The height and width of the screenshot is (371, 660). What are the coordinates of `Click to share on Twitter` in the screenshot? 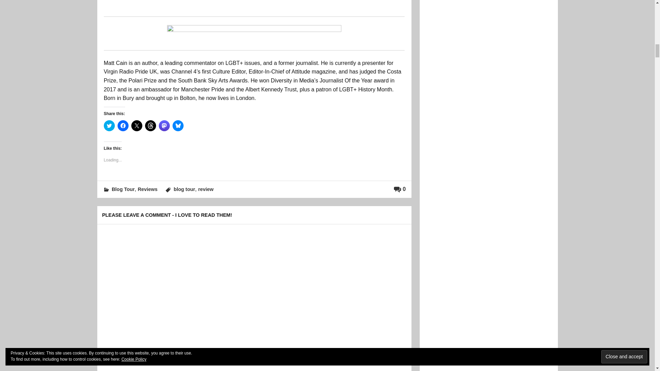 It's located at (109, 126).